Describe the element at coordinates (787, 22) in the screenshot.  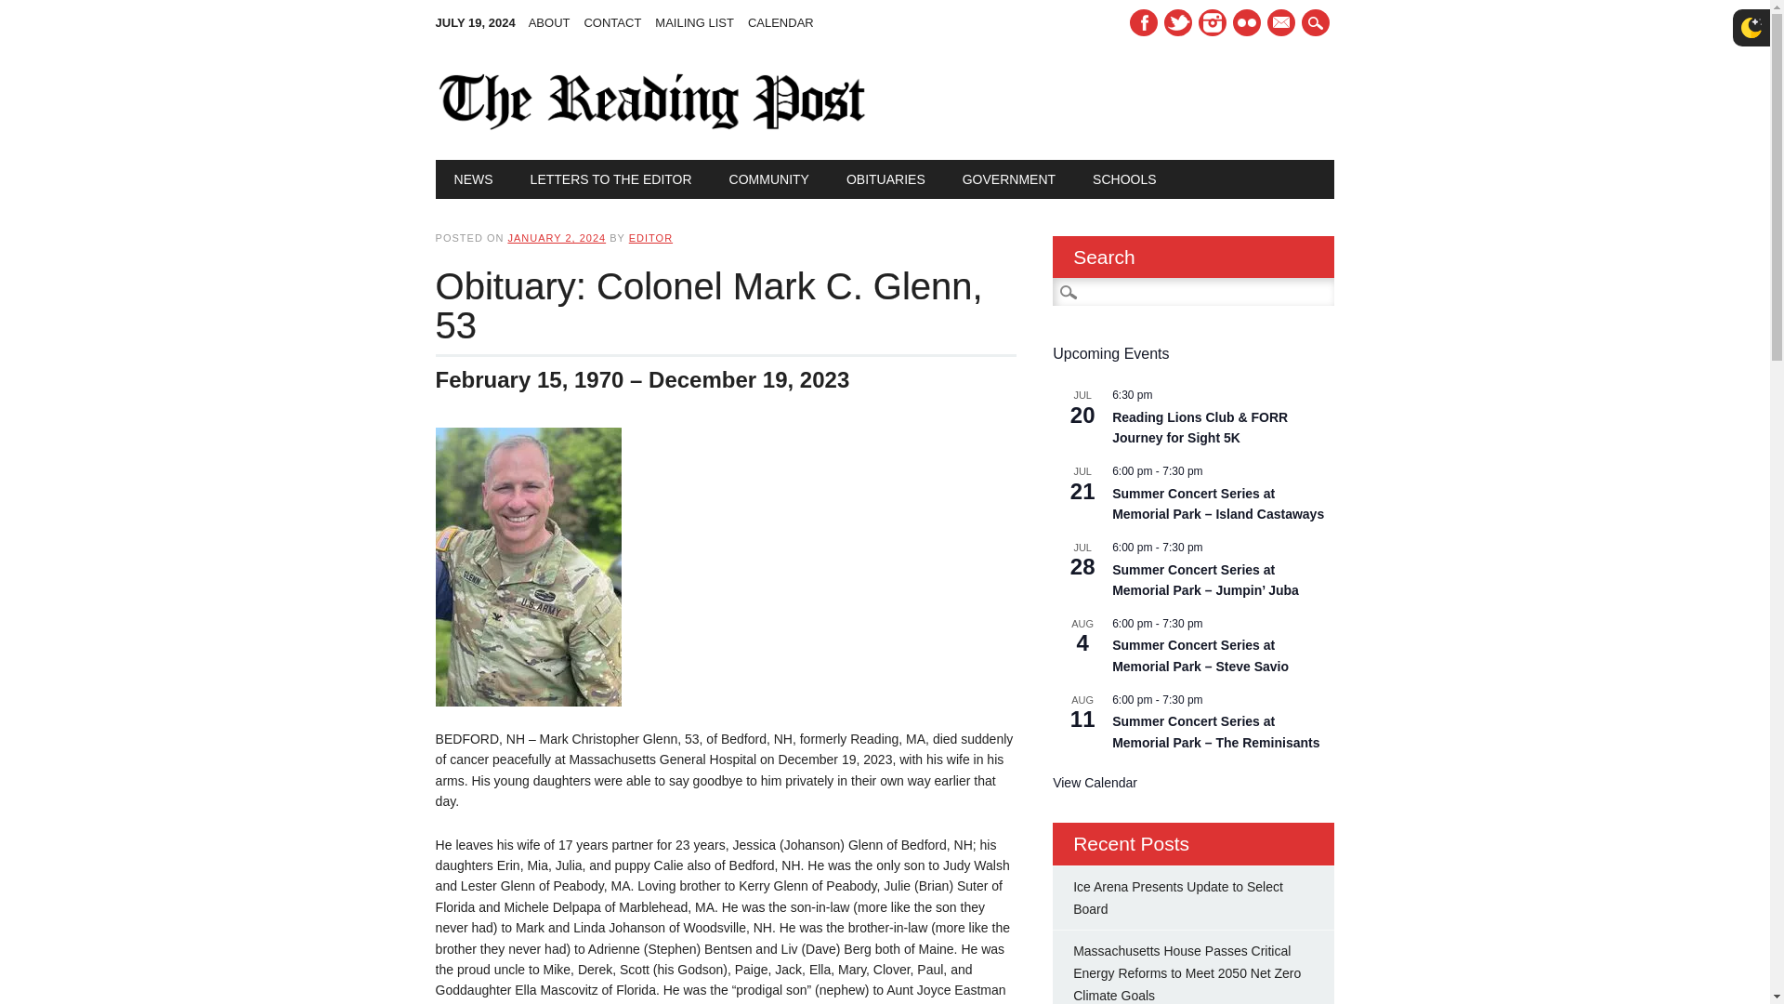
I see `CALENDAR` at that location.